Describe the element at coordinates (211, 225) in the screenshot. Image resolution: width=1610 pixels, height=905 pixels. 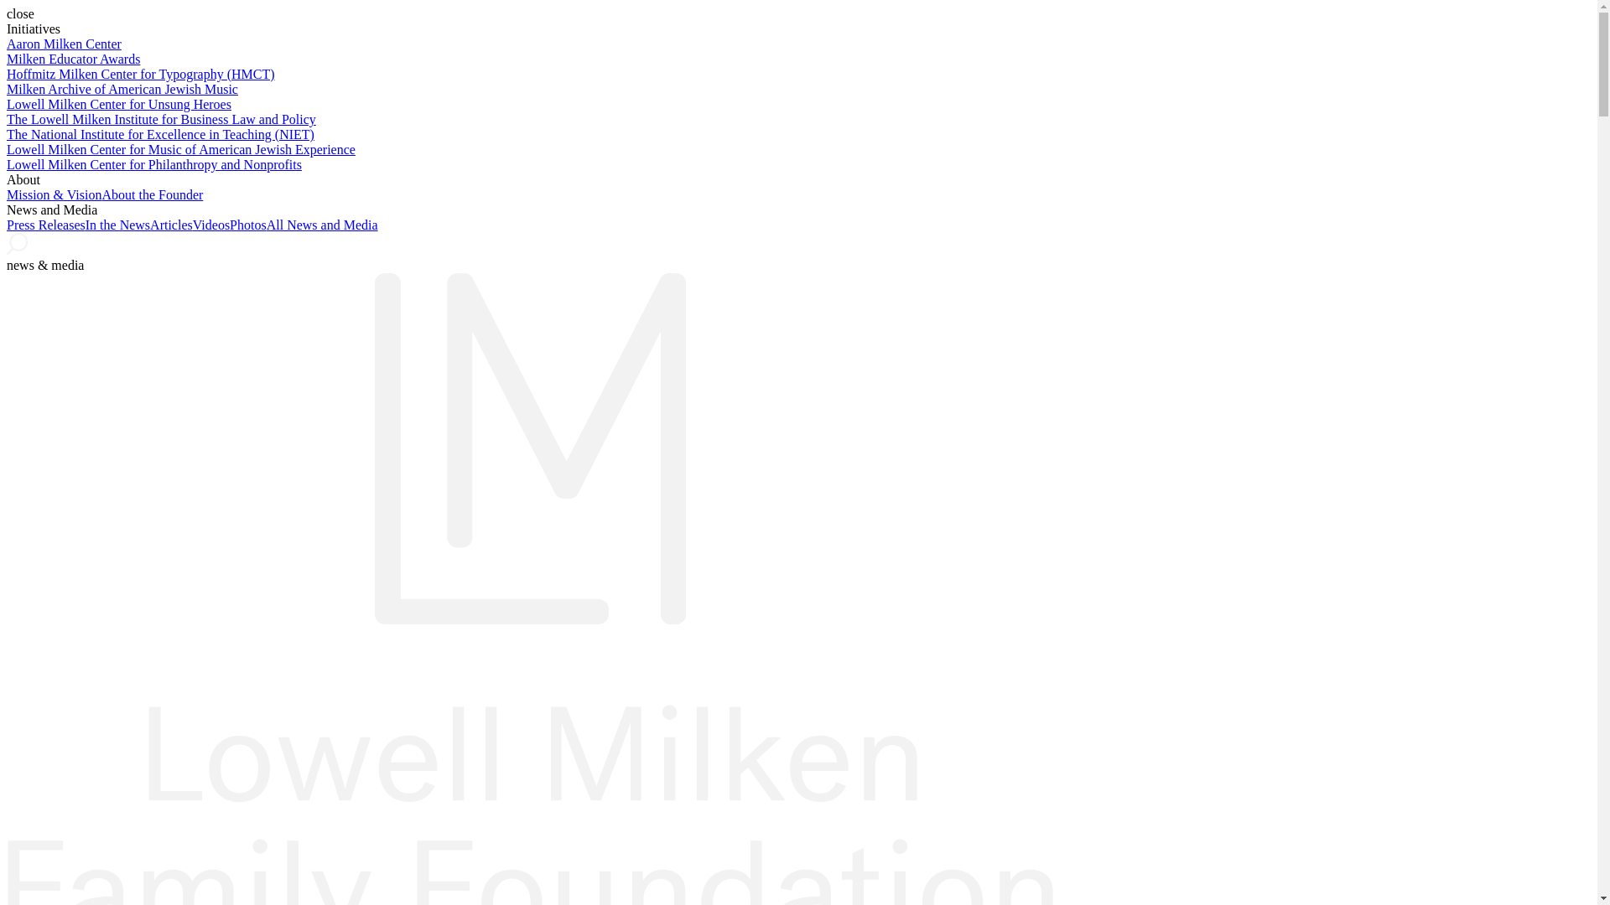
I see `Videos` at that location.